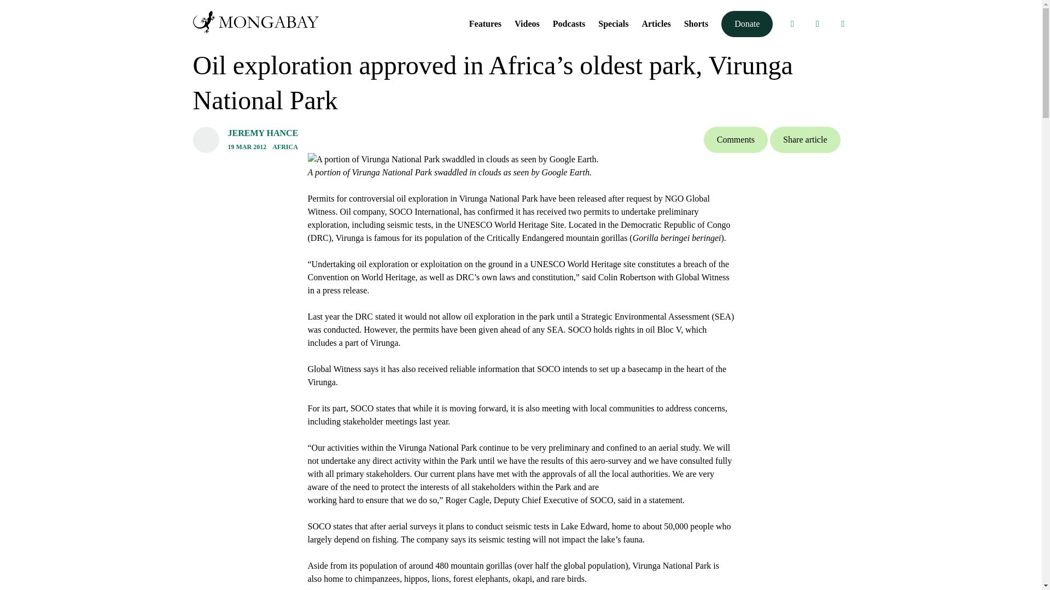 The width and height of the screenshot is (1050, 590). What do you see at coordinates (569, 23) in the screenshot?
I see `Podcasts` at bounding box center [569, 23].